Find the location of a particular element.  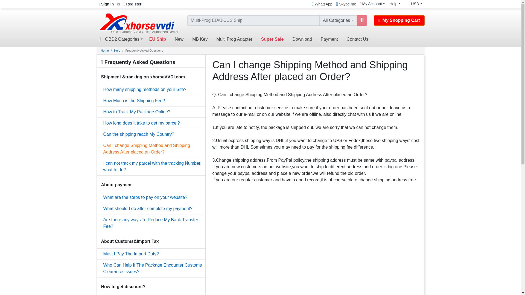

My Shopping Cart is located at coordinates (399, 20).